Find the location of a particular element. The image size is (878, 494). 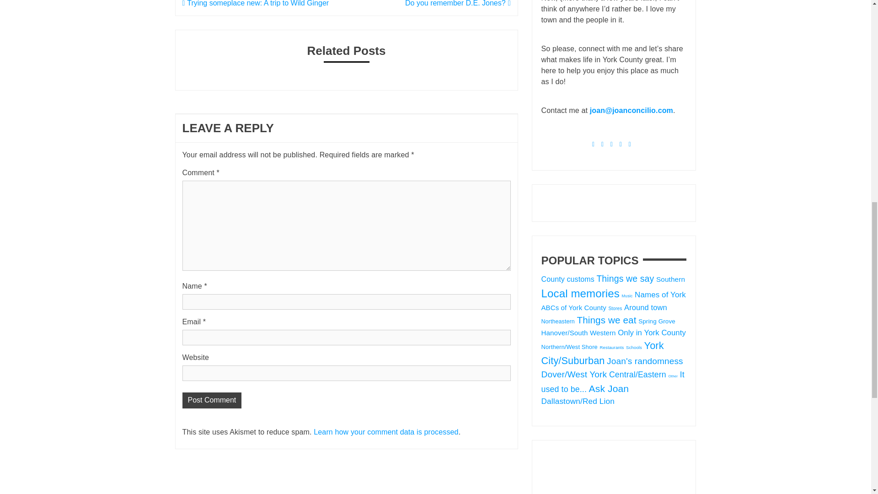

Names of York is located at coordinates (660, 295).